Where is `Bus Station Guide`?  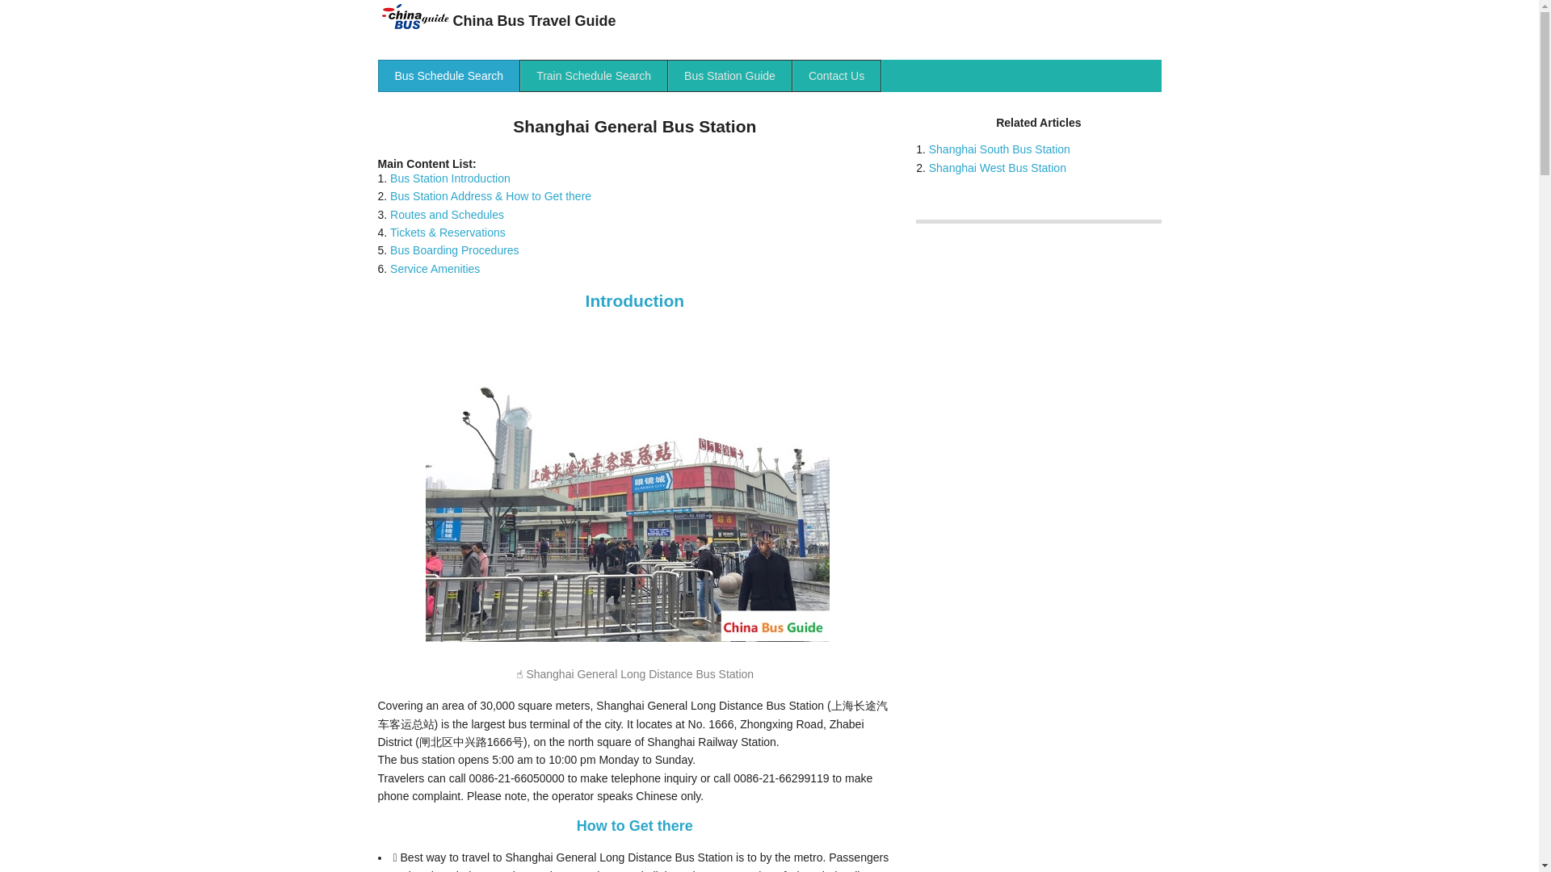
Bus Station Guide is located at coordinates (729, 76).